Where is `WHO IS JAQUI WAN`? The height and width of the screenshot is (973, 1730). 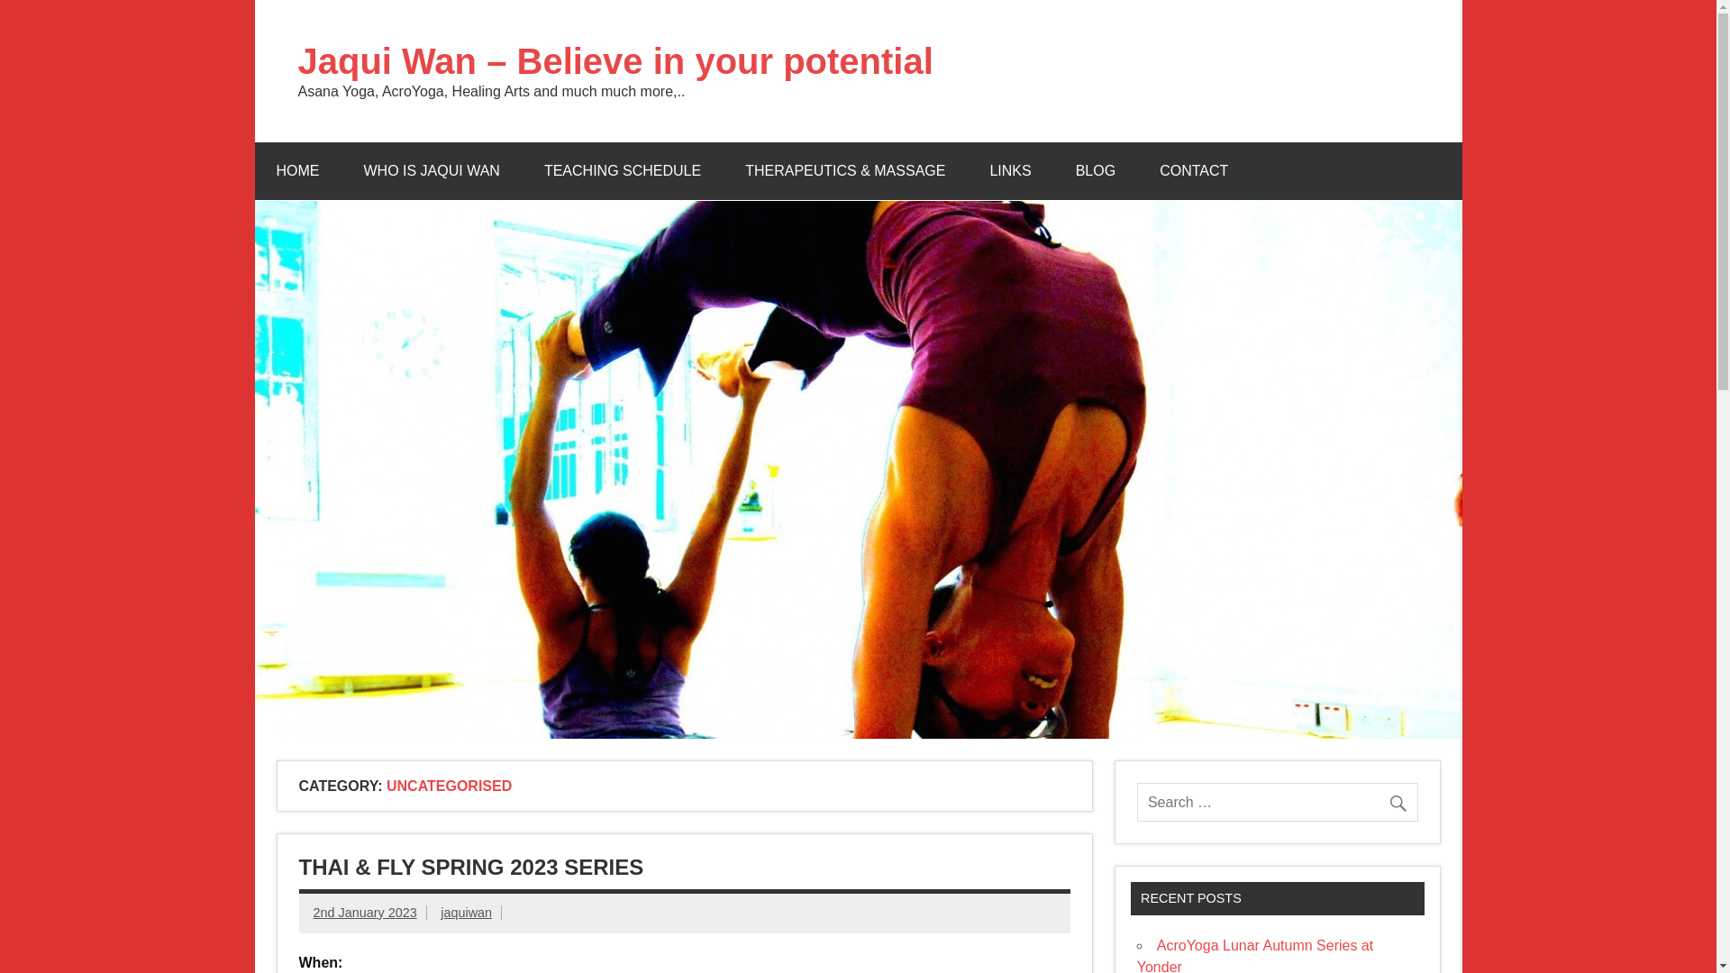
WHO IS JAQUI WAN is located at coordinates (432, 171).